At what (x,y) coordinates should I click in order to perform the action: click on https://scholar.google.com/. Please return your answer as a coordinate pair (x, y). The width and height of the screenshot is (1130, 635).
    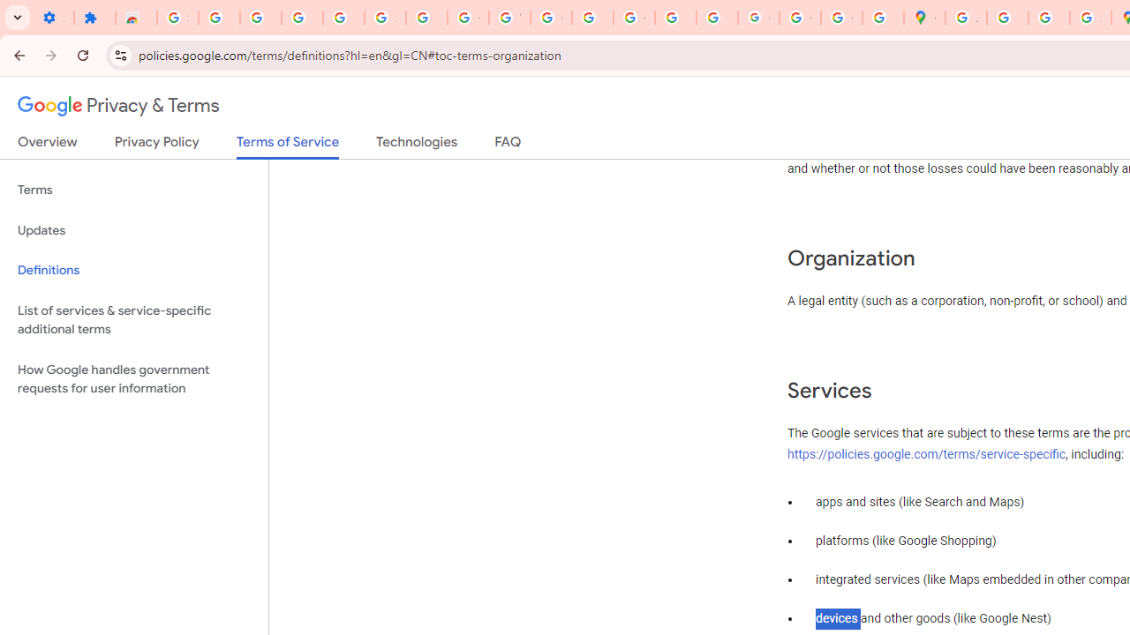
    Looking at the image, I should click on (592, 18).